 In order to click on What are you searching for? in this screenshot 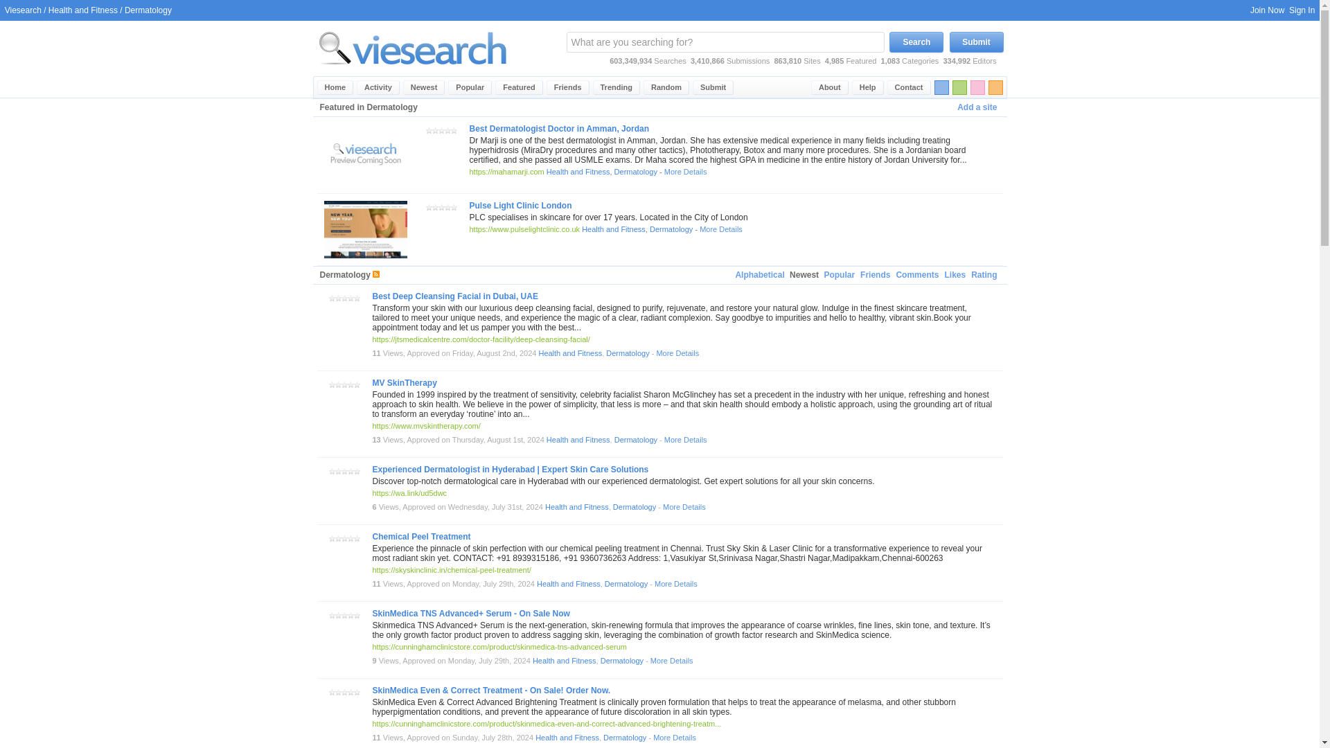, I will do `click(725, 42)`.